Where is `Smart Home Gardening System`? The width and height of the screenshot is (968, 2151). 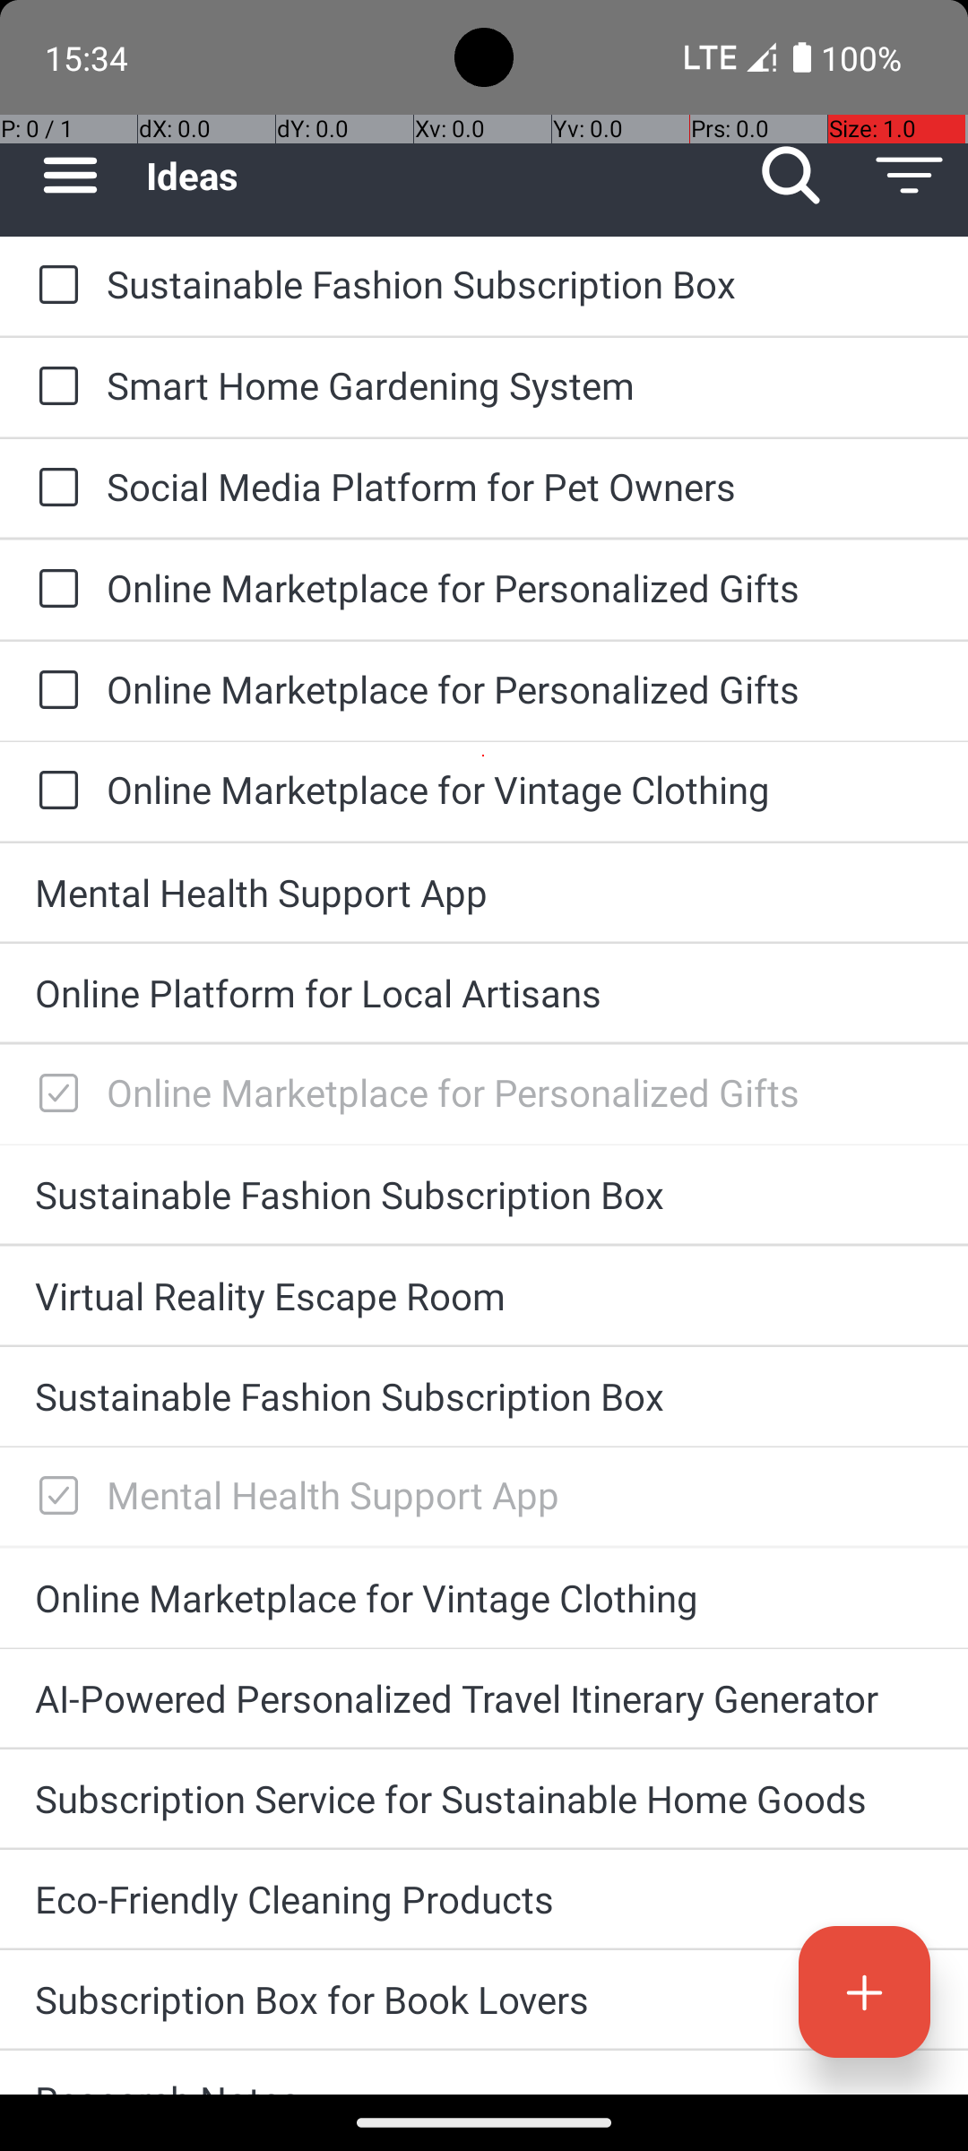 Smart Home Gardening System is located at coordinates (520, 385).